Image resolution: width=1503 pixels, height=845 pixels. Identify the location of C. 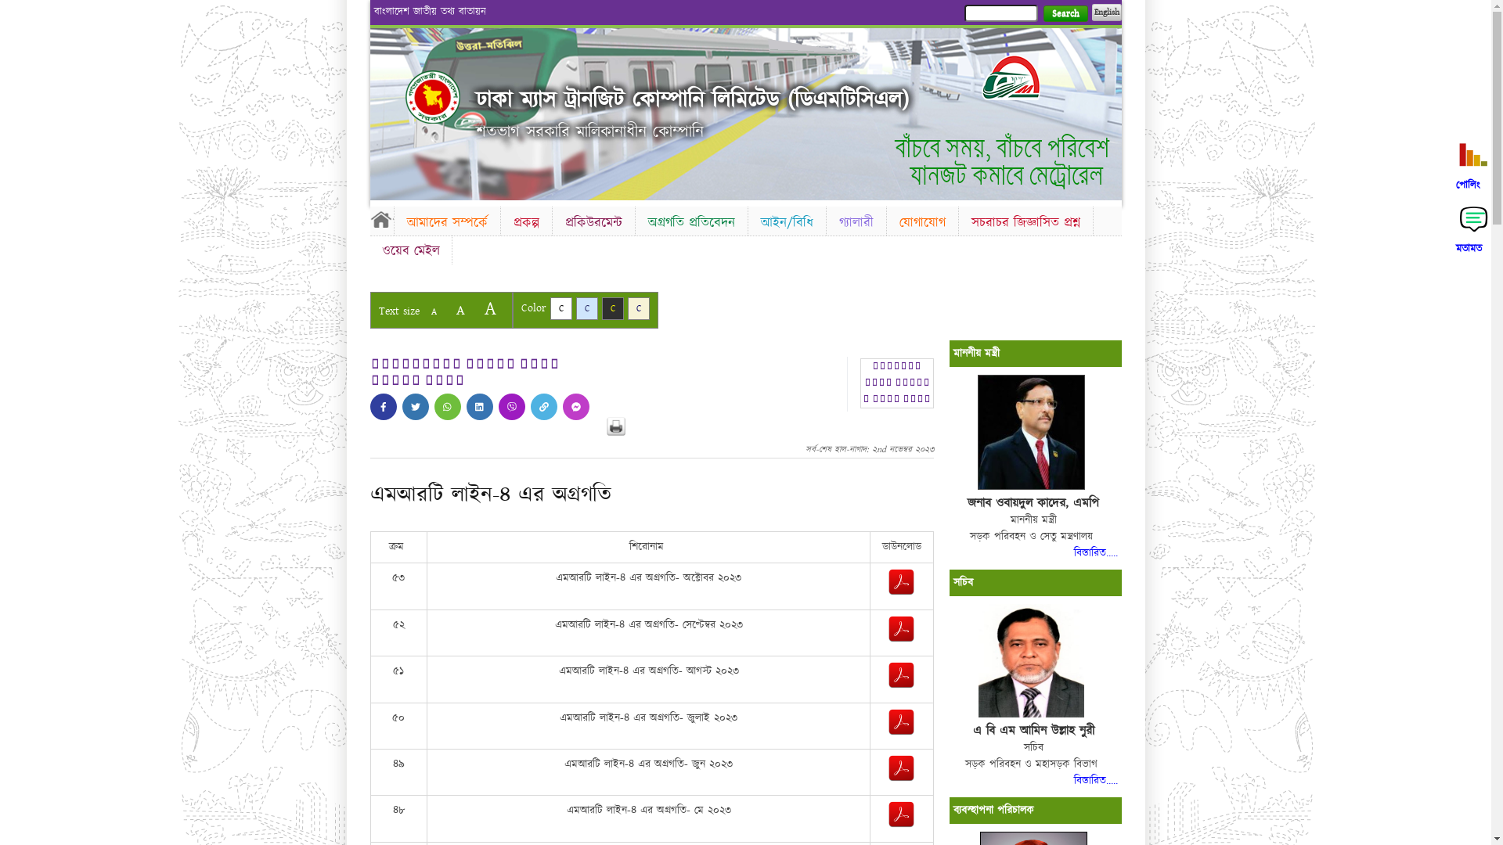
(639, 308).